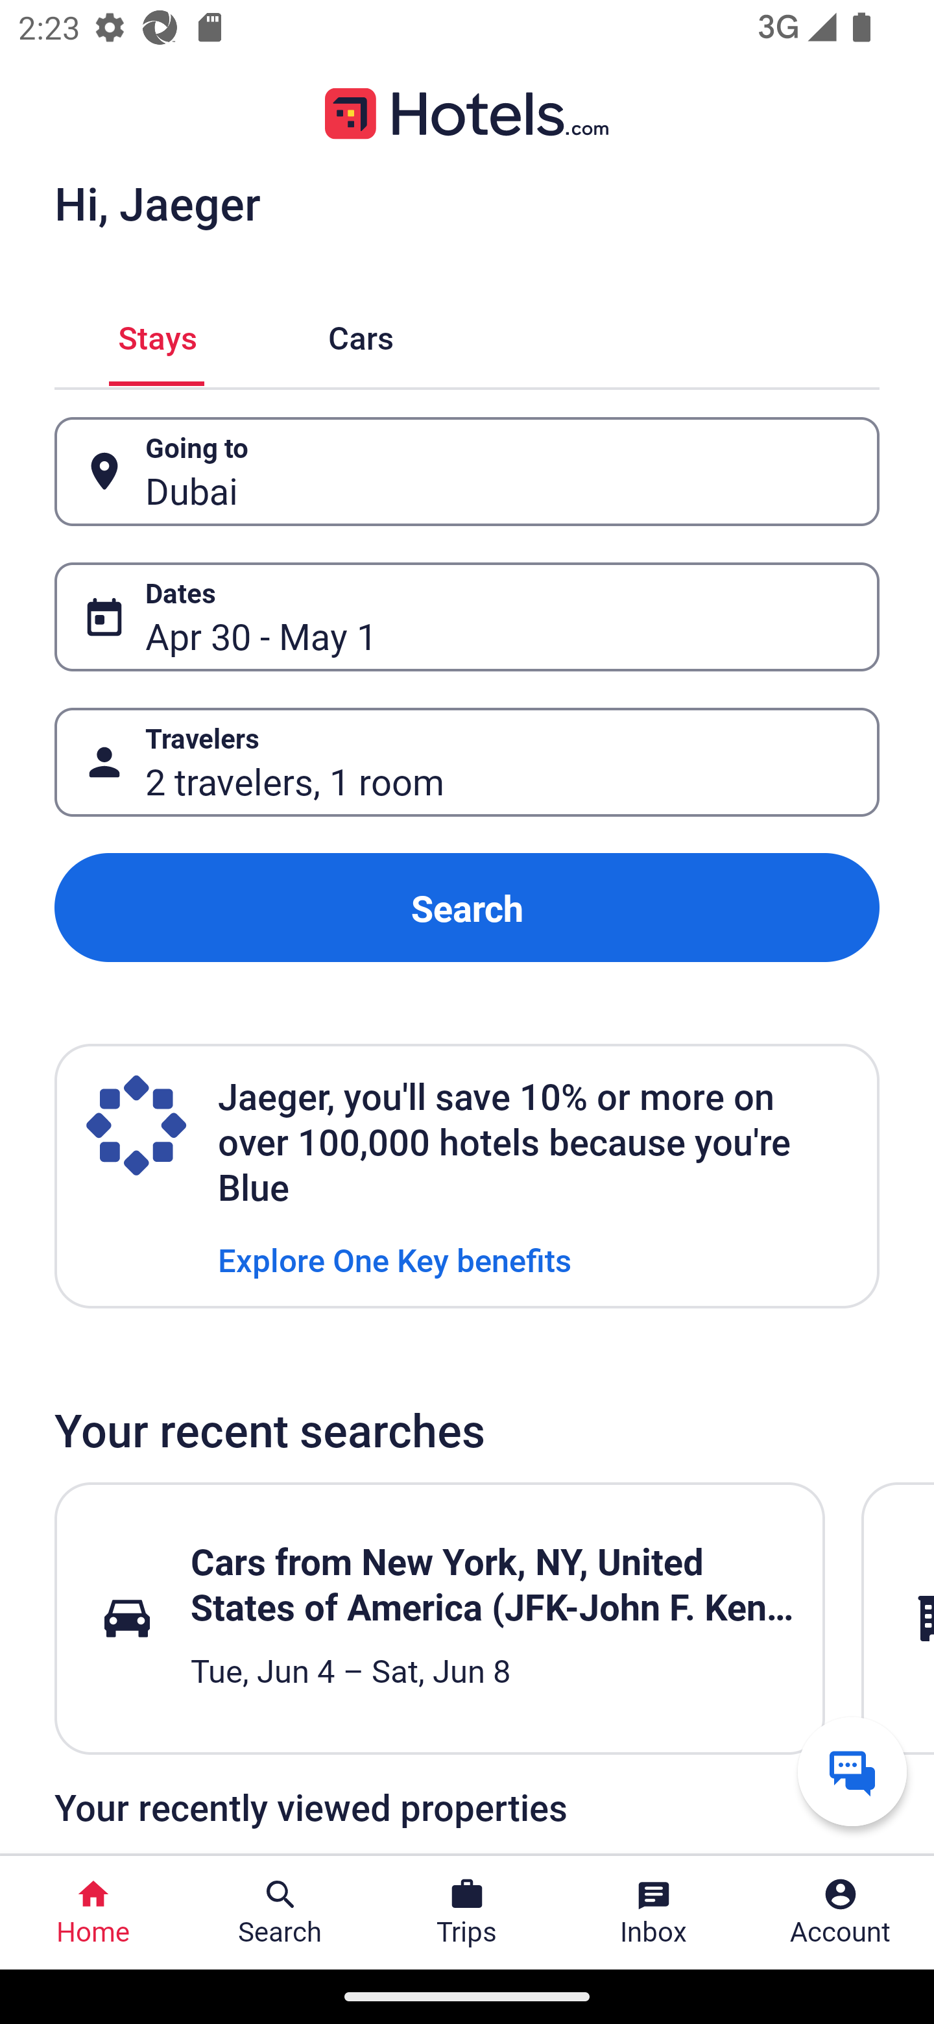 The width and height of the screenshot is (934, 2024). Describe the element at coordinates (280, 1912) in the screenshot. I see `Search Search Button` at that location.